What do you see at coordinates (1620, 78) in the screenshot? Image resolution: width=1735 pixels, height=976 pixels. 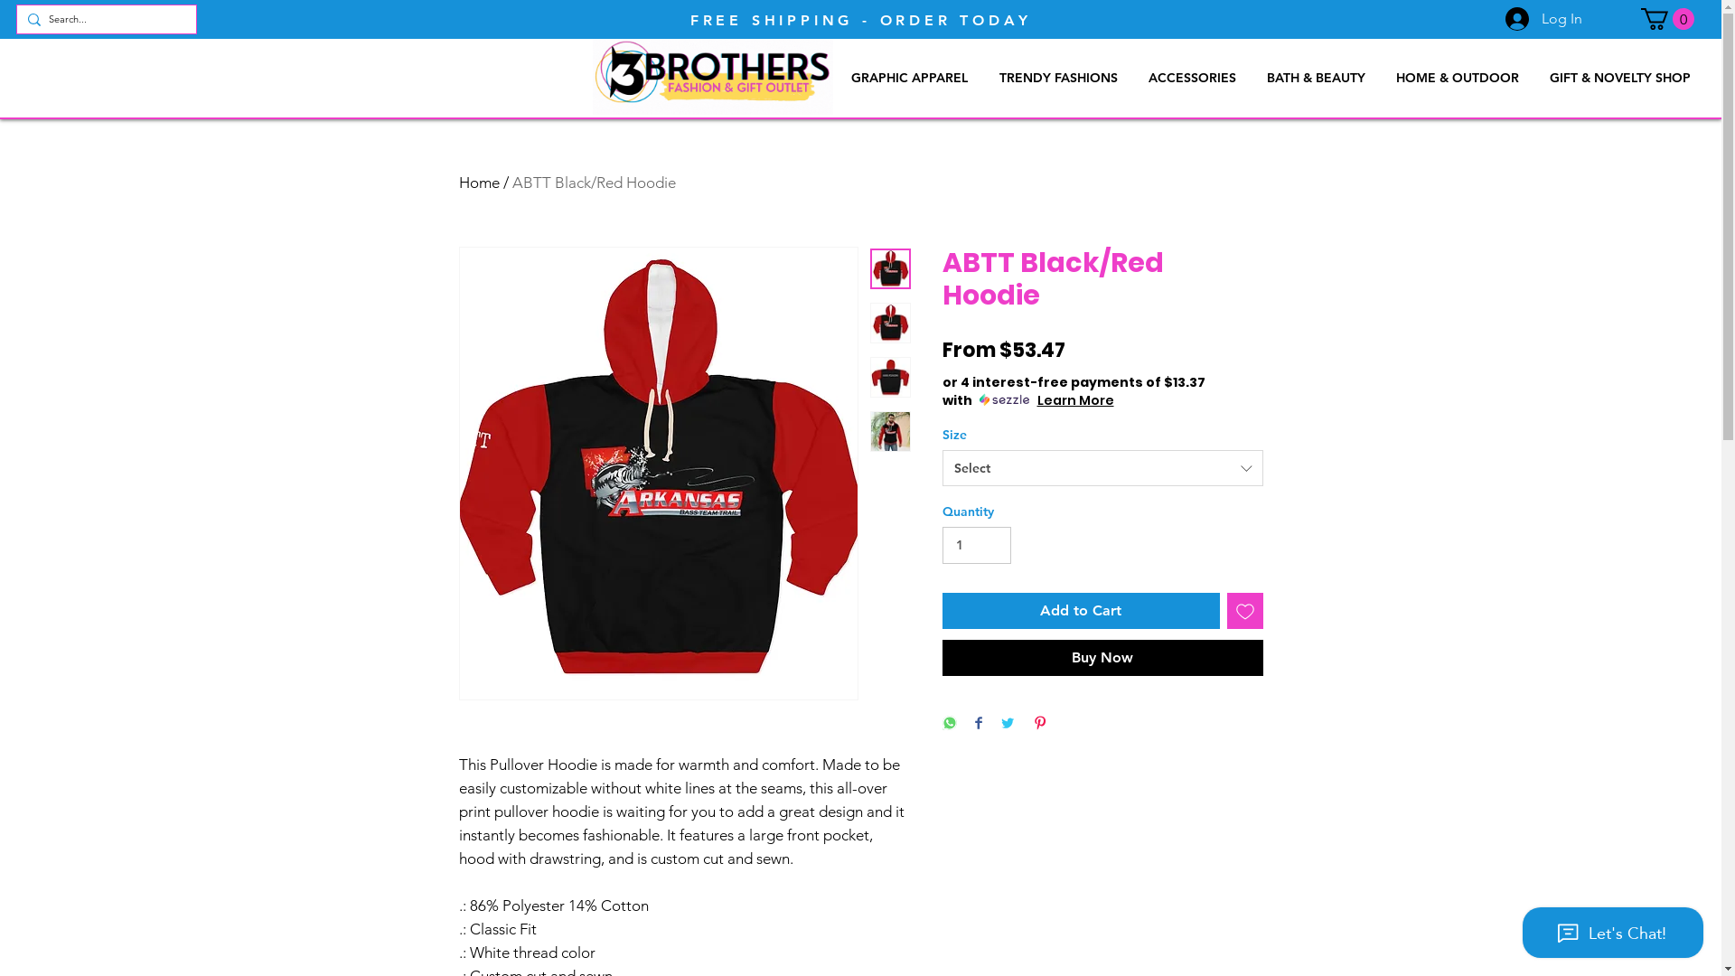 I see `GIFT & NOVELTY SHOP` at bounding box center [1620, 78].